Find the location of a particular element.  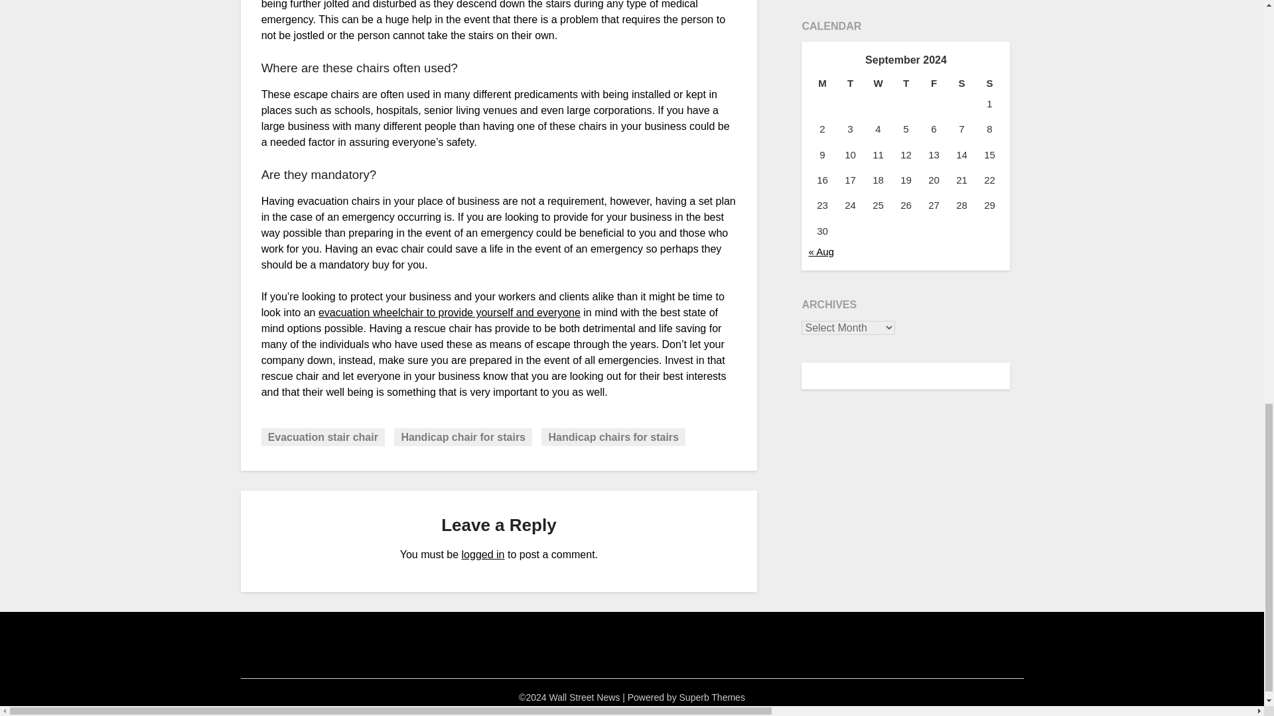

Handicap chairs for stairs is located at coordinates (613, 436).